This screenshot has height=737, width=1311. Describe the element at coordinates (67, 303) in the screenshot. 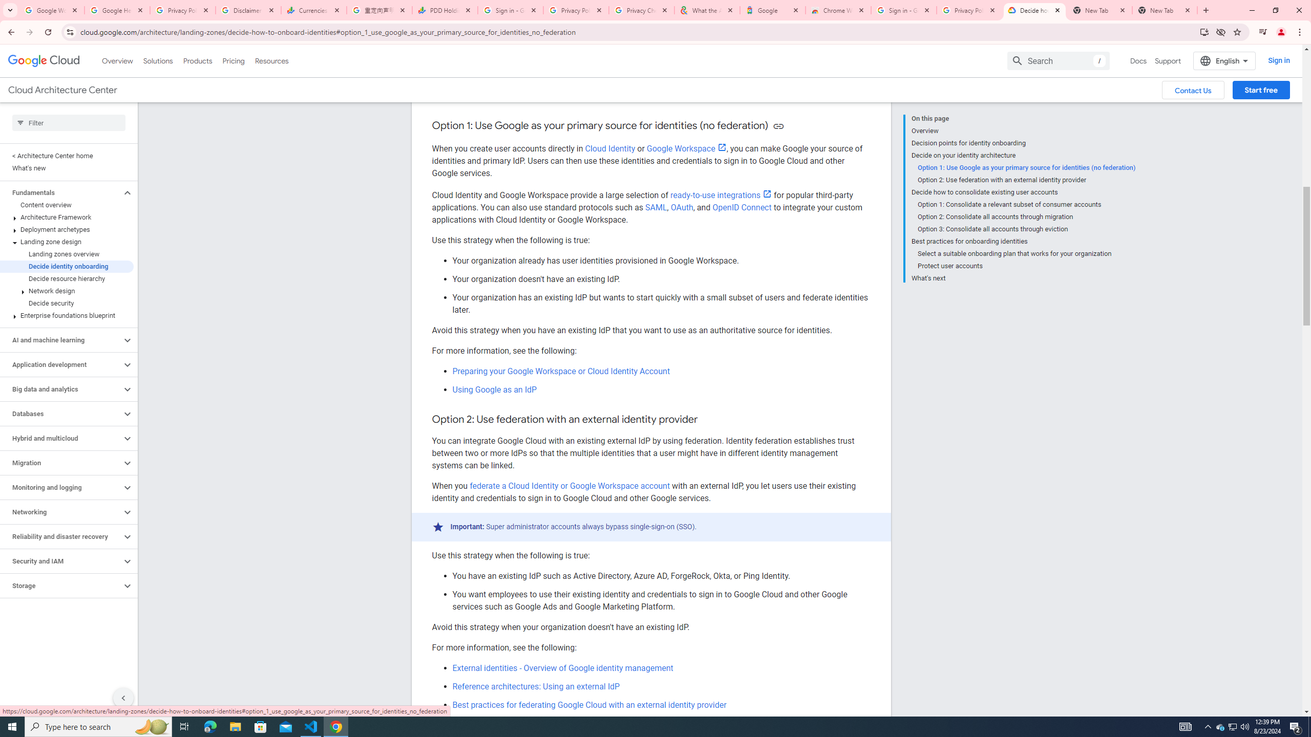

I see `Decide security` at that location.